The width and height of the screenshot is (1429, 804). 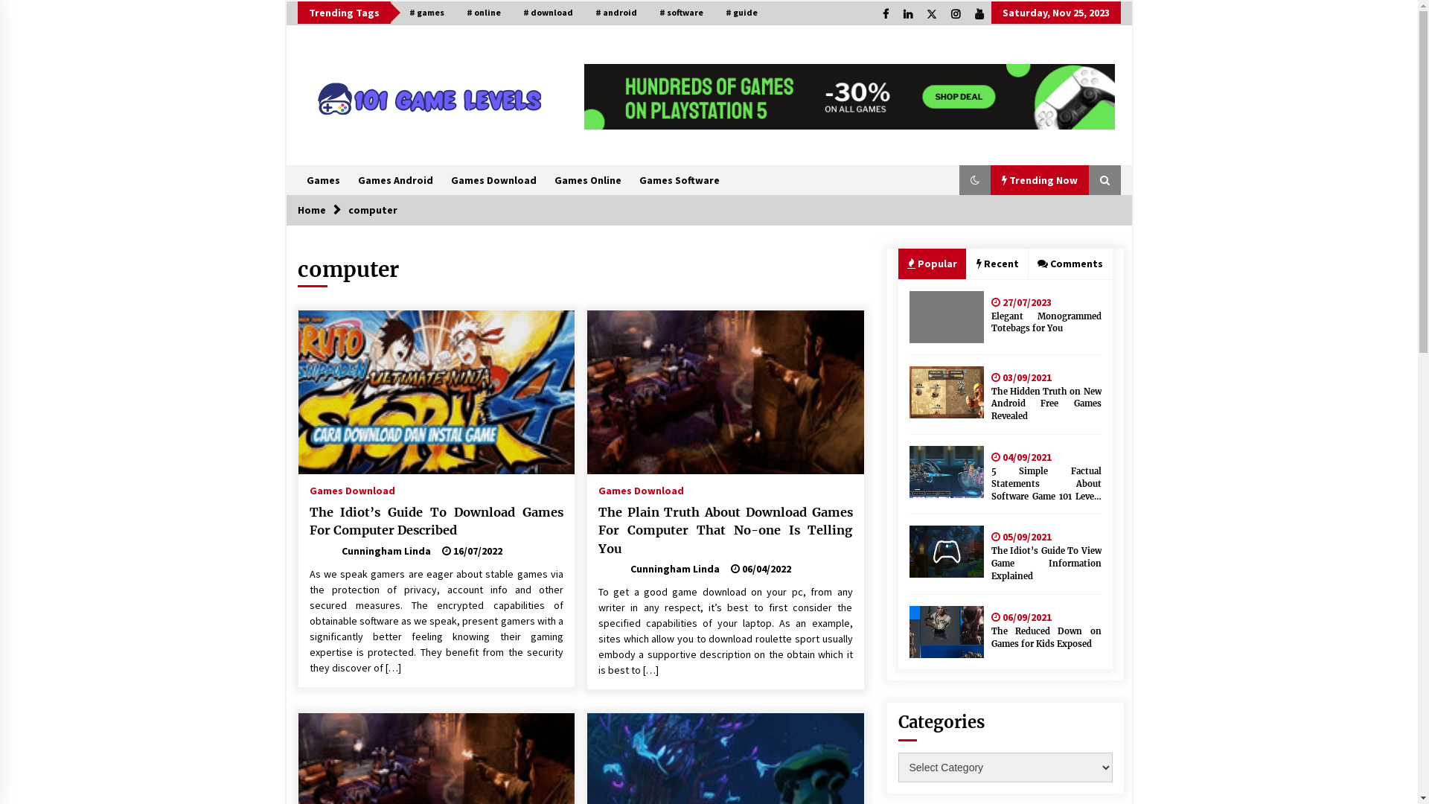 I want to click on # software, so click(x=680, y=13).